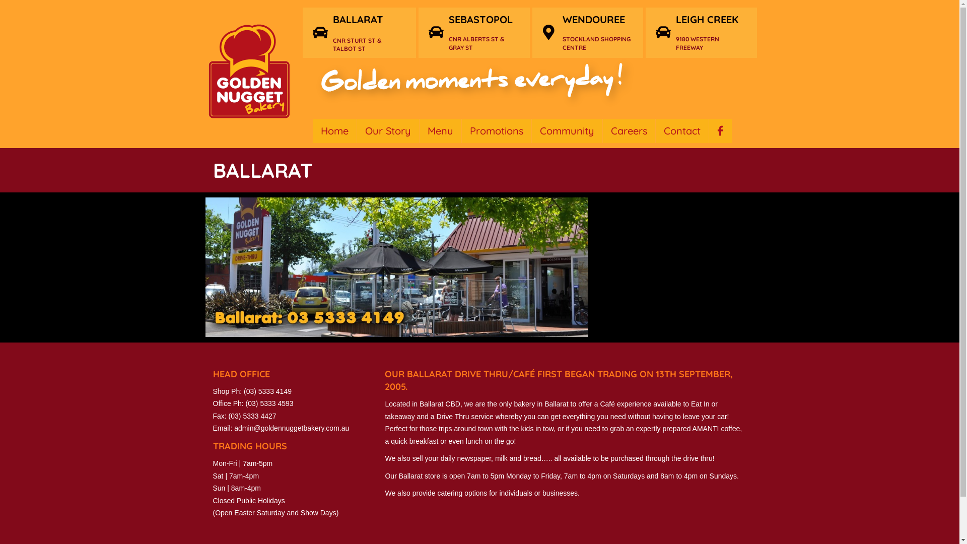  Describe the element at coordinates (334, 131) in the screenshot. I see `Home` at that location.